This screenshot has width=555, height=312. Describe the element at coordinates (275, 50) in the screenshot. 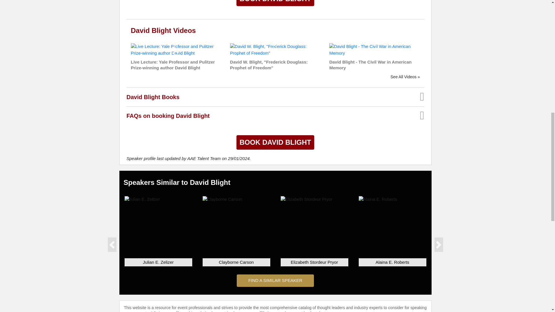

I see `David W. Blight, "Frederick Douglass: Prophet of Freedom"` at that location.